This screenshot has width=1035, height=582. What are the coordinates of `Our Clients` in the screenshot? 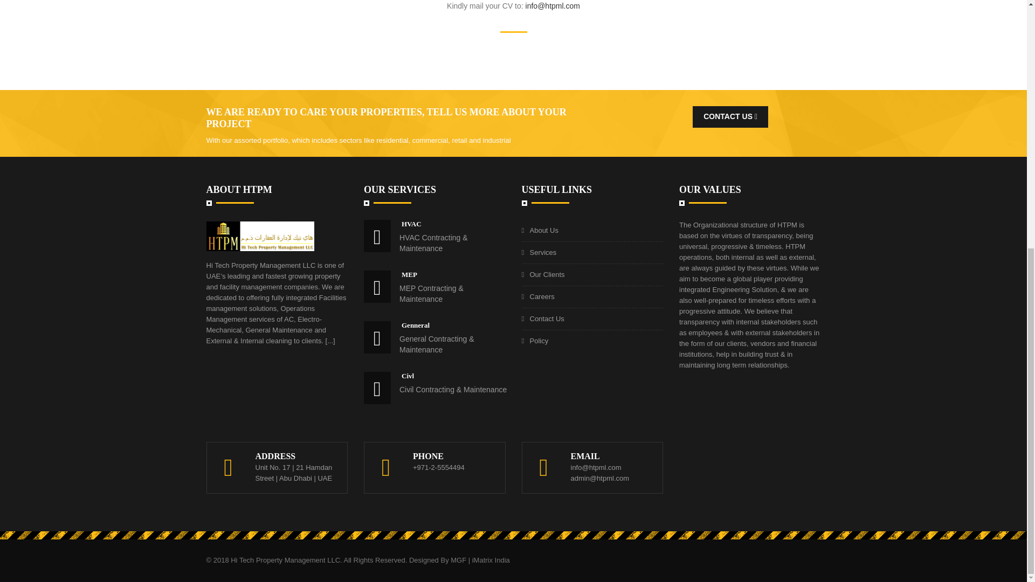 It's located at (547, 275).